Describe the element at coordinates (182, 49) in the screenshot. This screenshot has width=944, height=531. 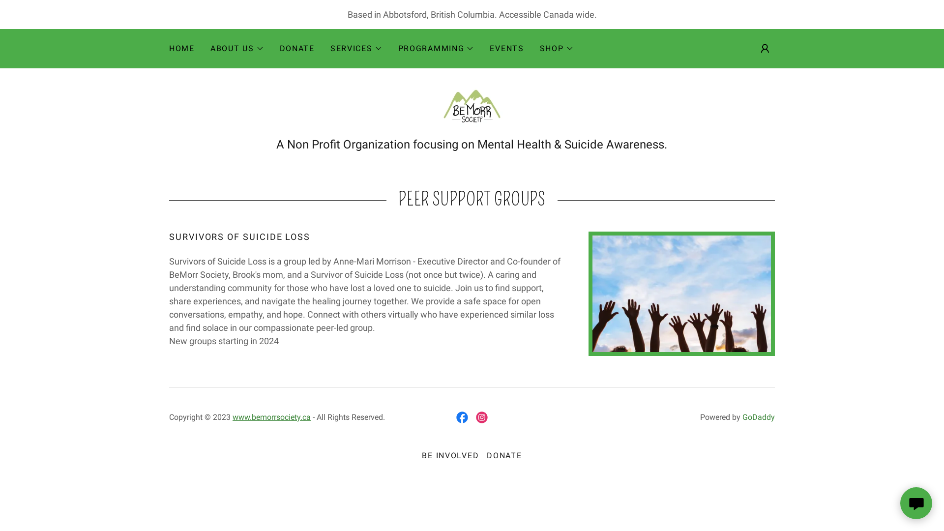
I see `HOME` at that location.